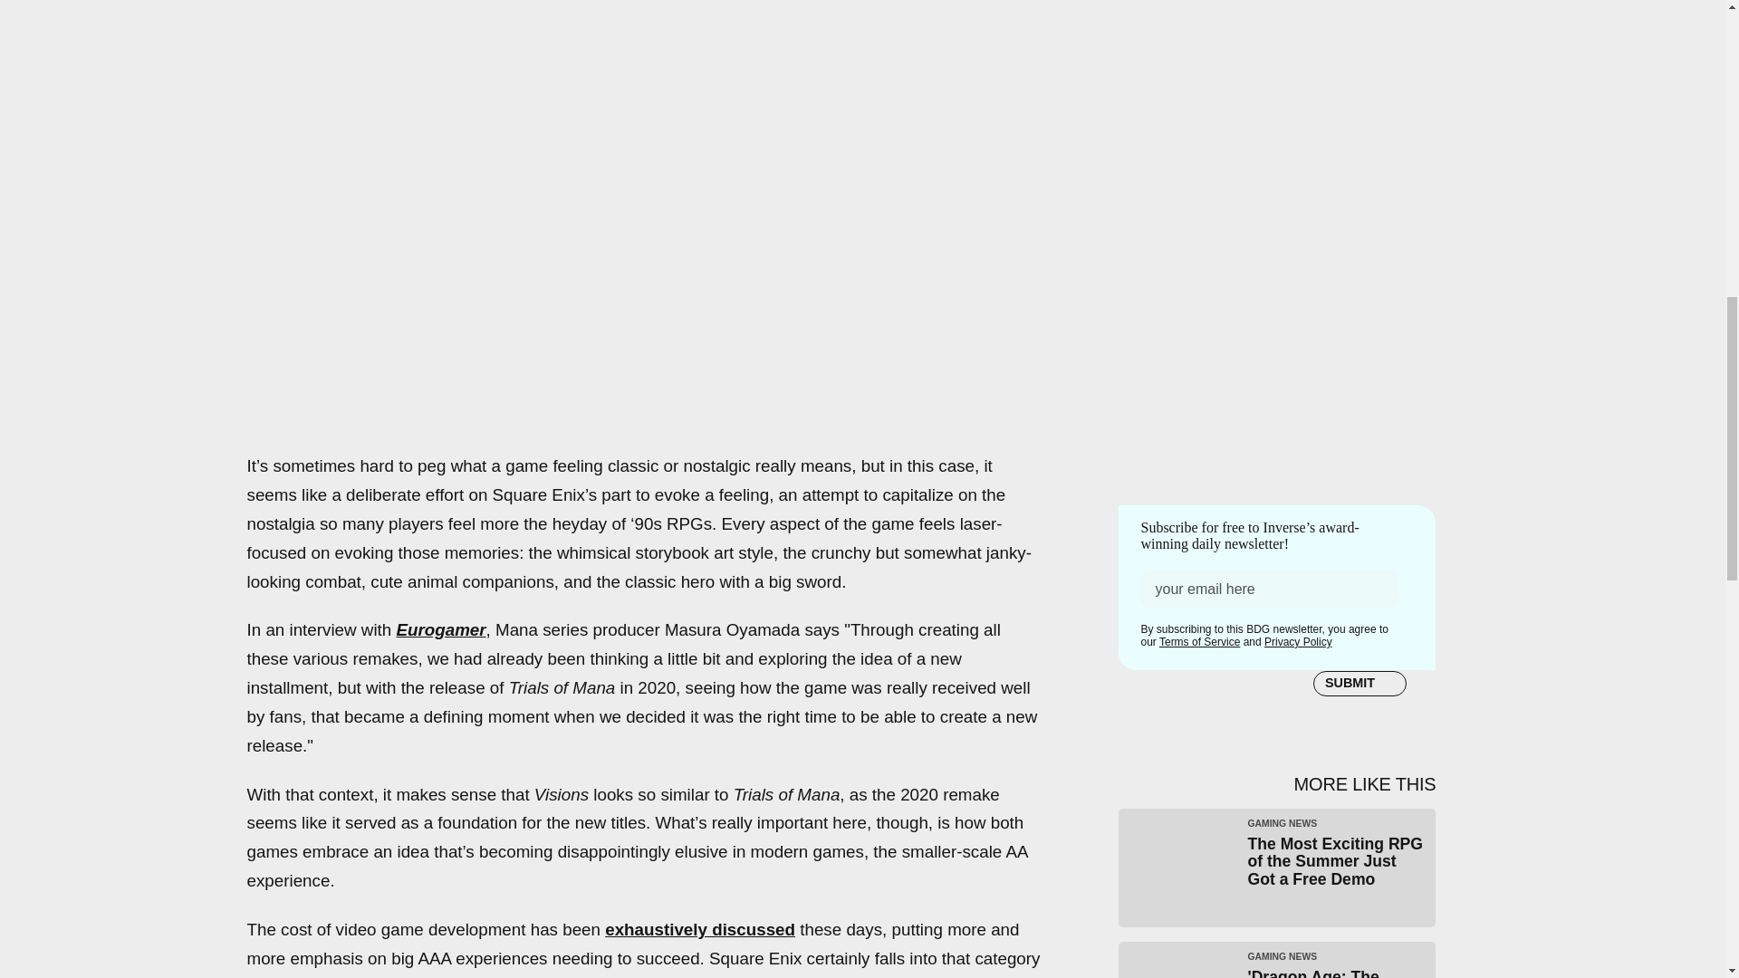  What do you see at coordinates (699, 929) in the screenshot?
I see `exhaustively discussed` at bounding box center [699, 929].